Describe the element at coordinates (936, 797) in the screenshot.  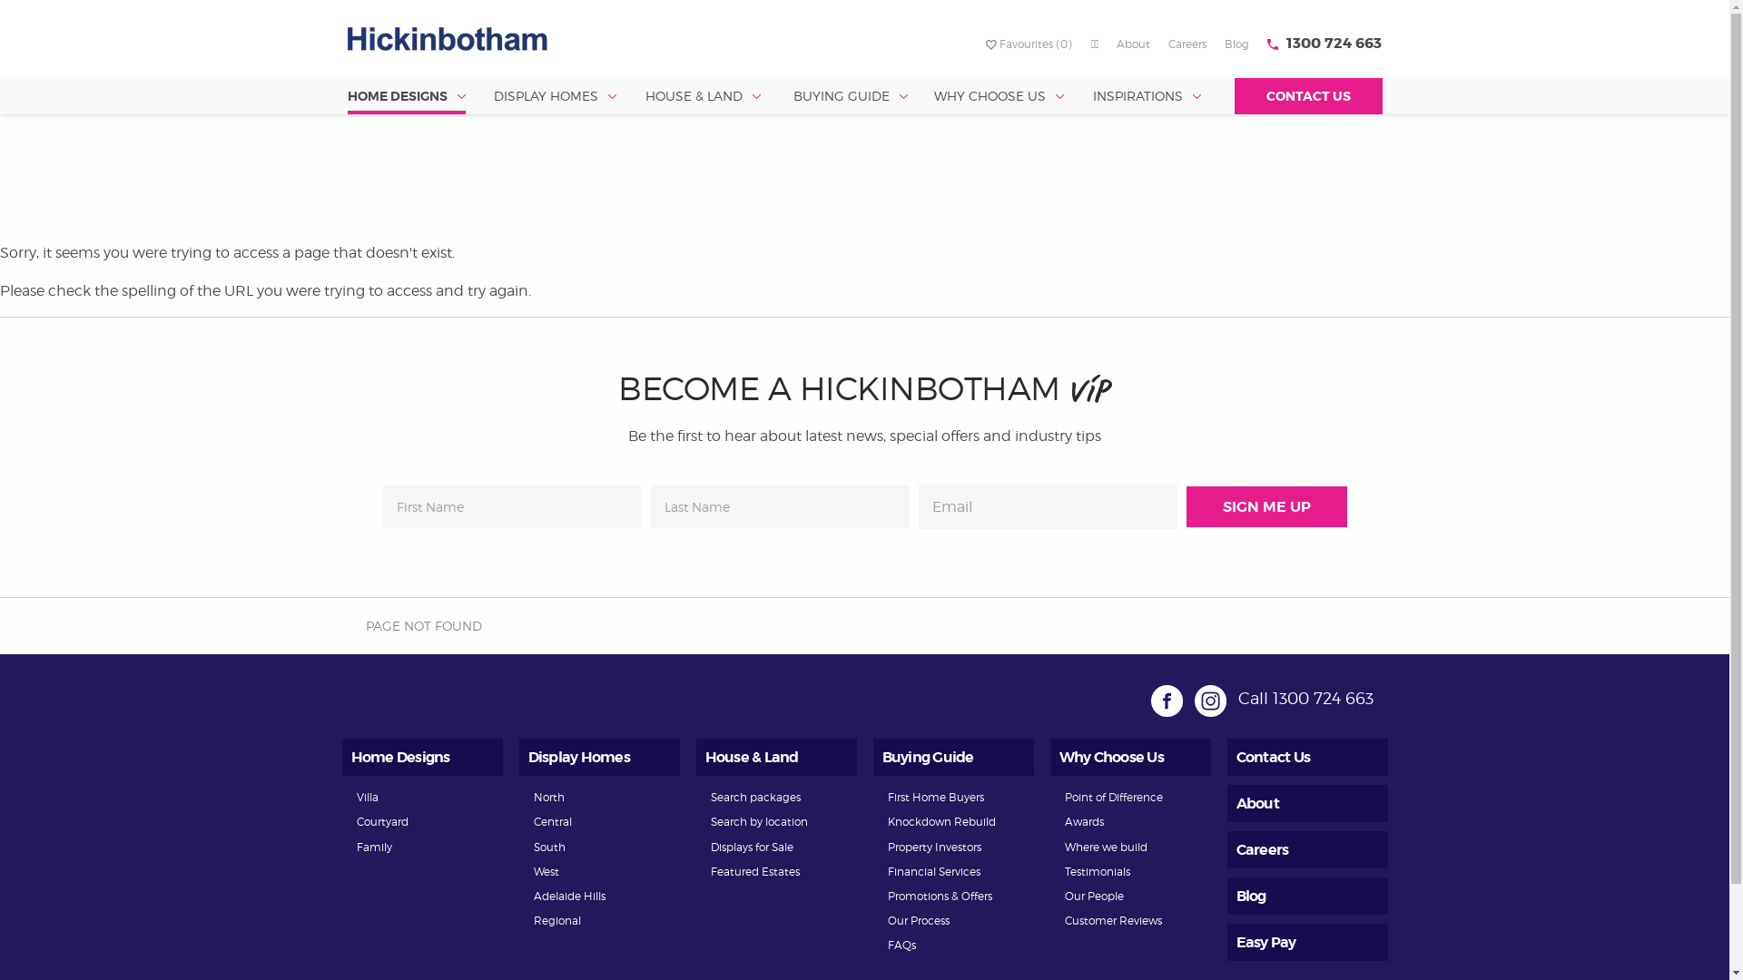
I see `First Home Buyers` at that location.